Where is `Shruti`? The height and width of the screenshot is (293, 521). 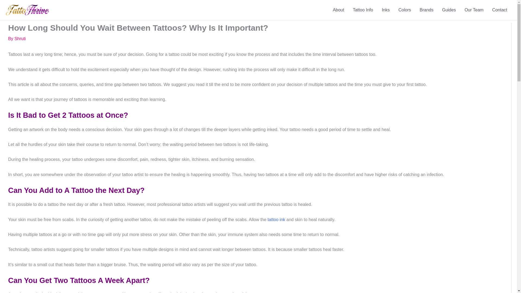 Shruti is located at coordinates (20, 39).